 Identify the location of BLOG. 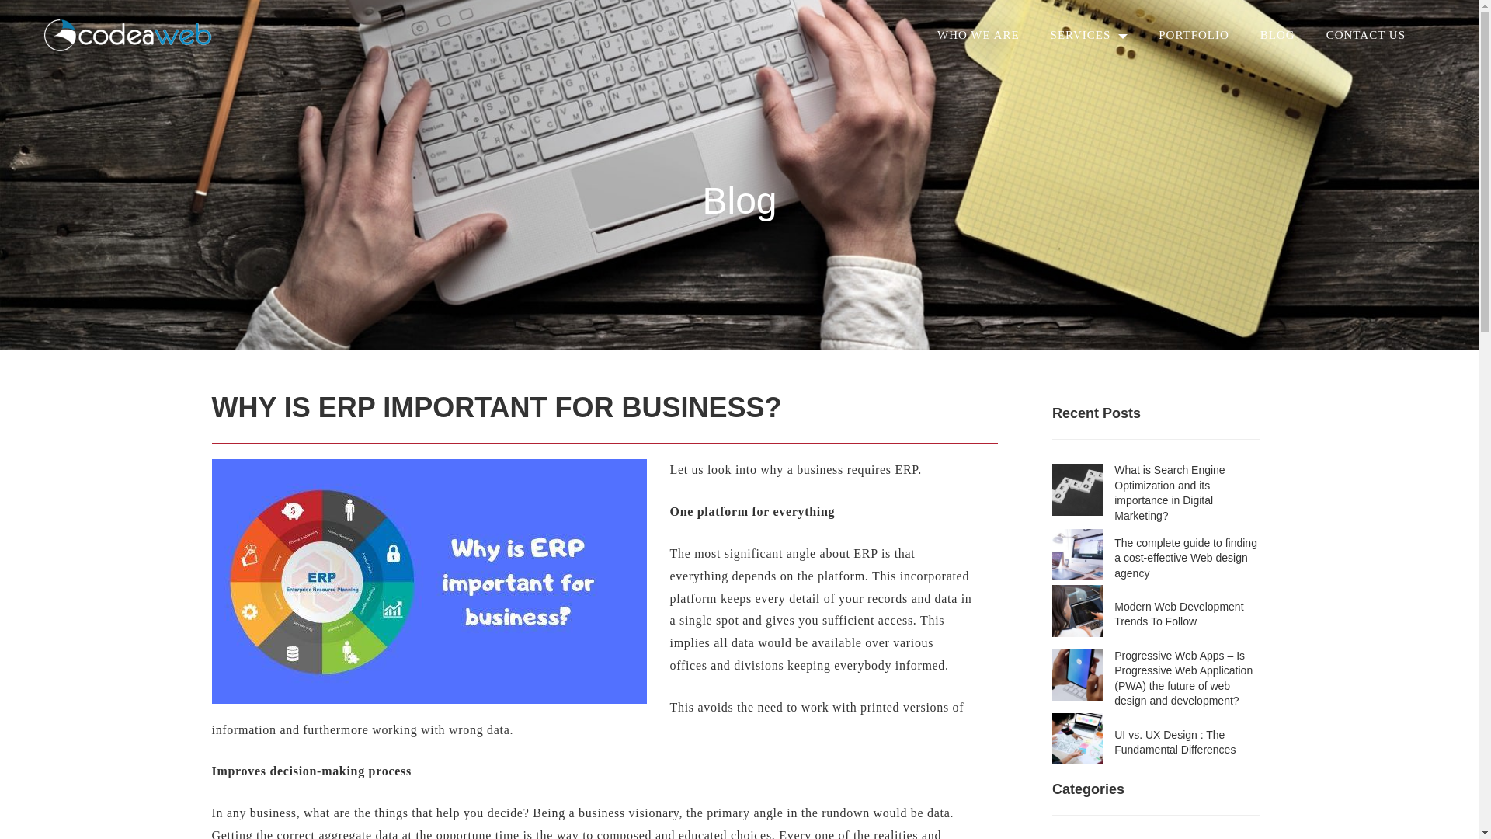
(1293, 27).